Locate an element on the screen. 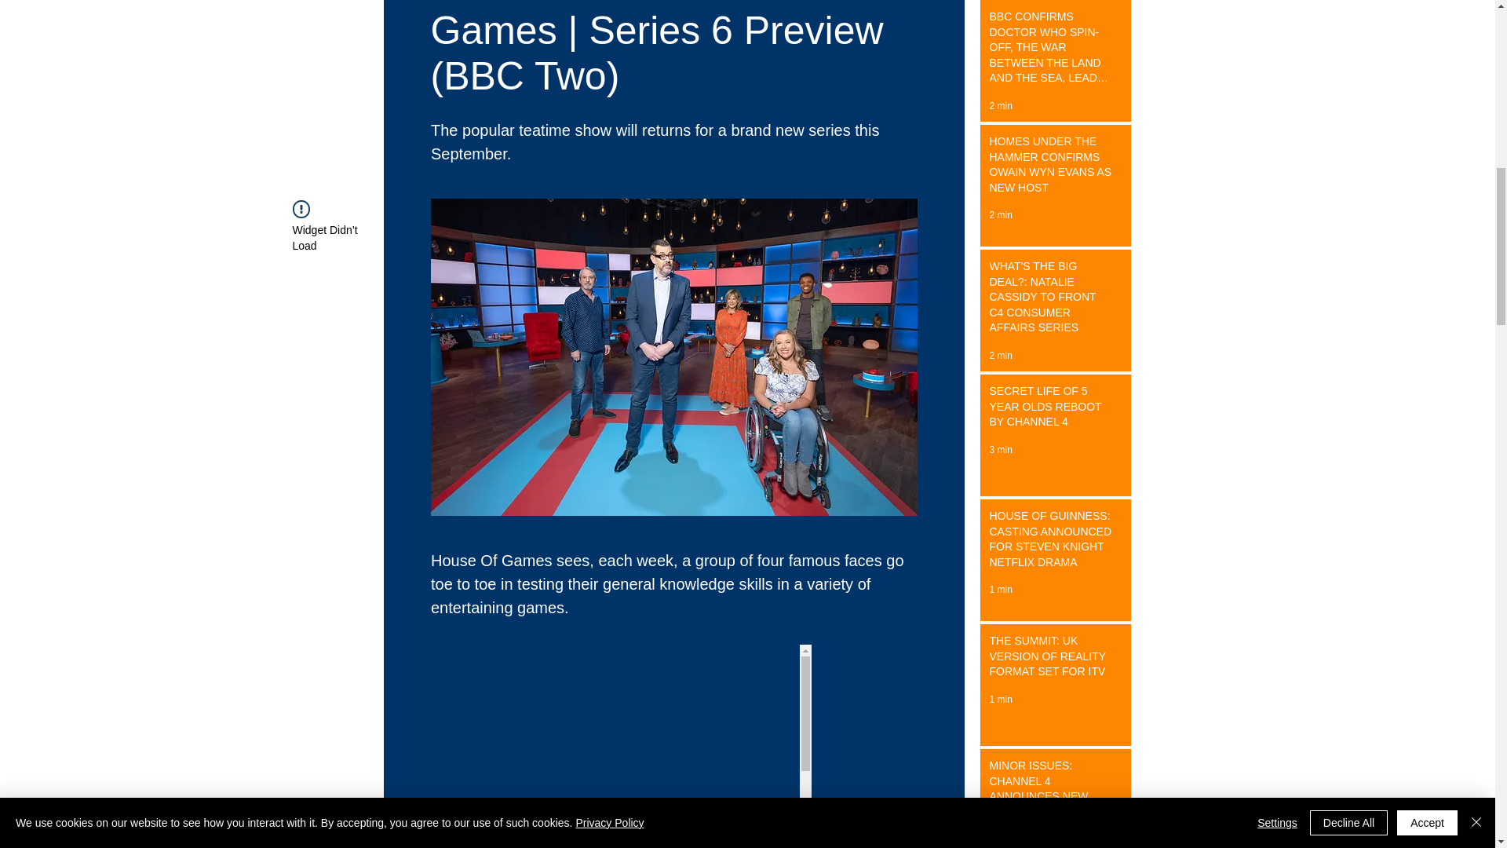  SECRET LIFE OF 5 YEAR OLDS REBOOT BY CHANNEL 4 is located at coordinates (1050, 410).